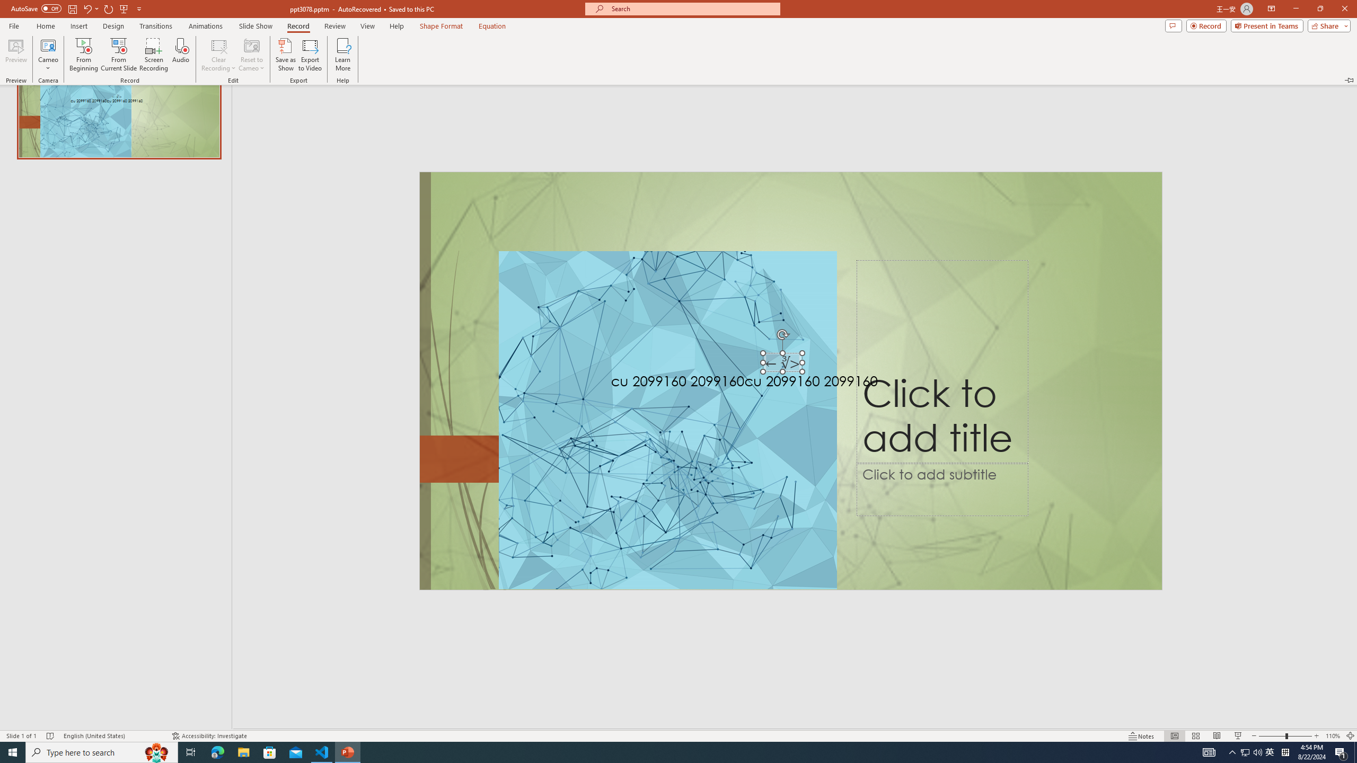 Image resolution: width=1357 pixels, height=763 pixels. Describe the element at coordinates (1341, 752) in the screenshot. I see `Microsoft Store` at that location.